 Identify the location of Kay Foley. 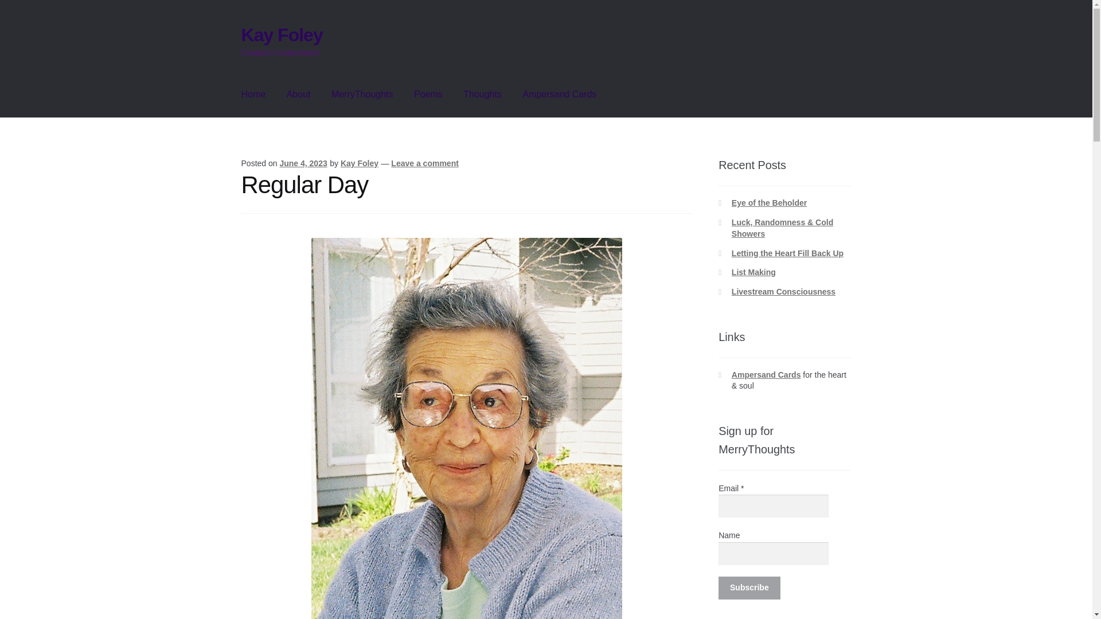
(359, 163).